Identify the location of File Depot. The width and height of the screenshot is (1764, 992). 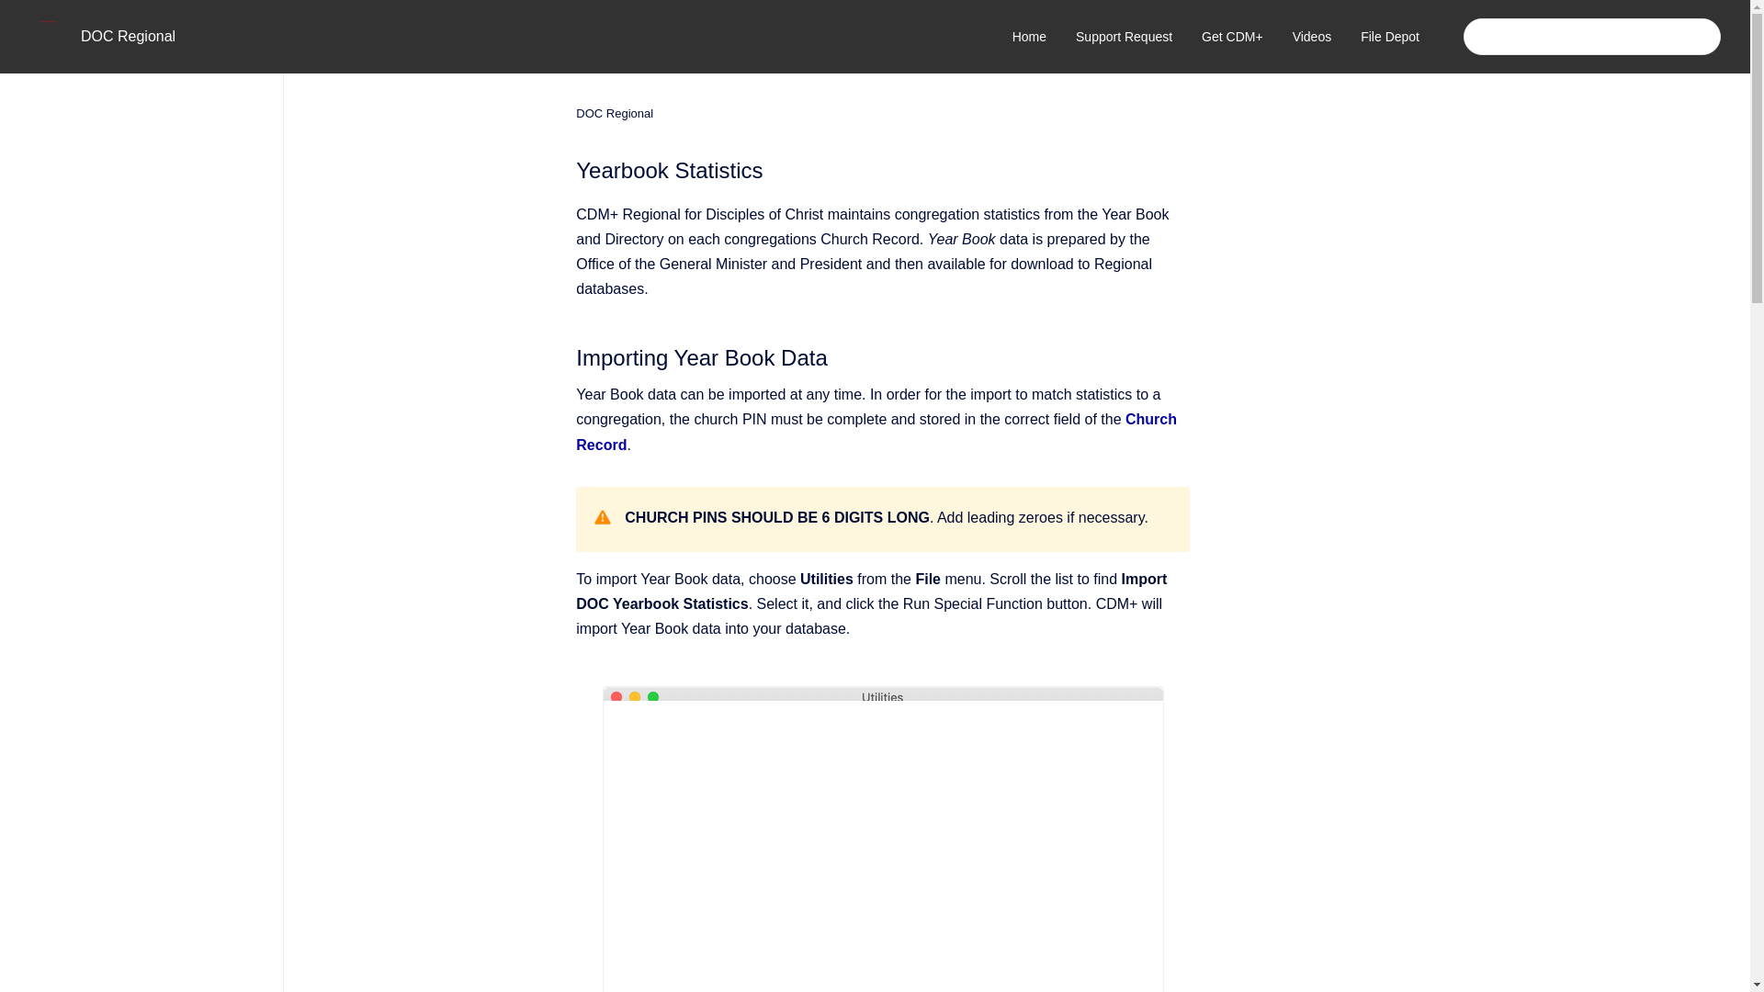
(1389, 37).